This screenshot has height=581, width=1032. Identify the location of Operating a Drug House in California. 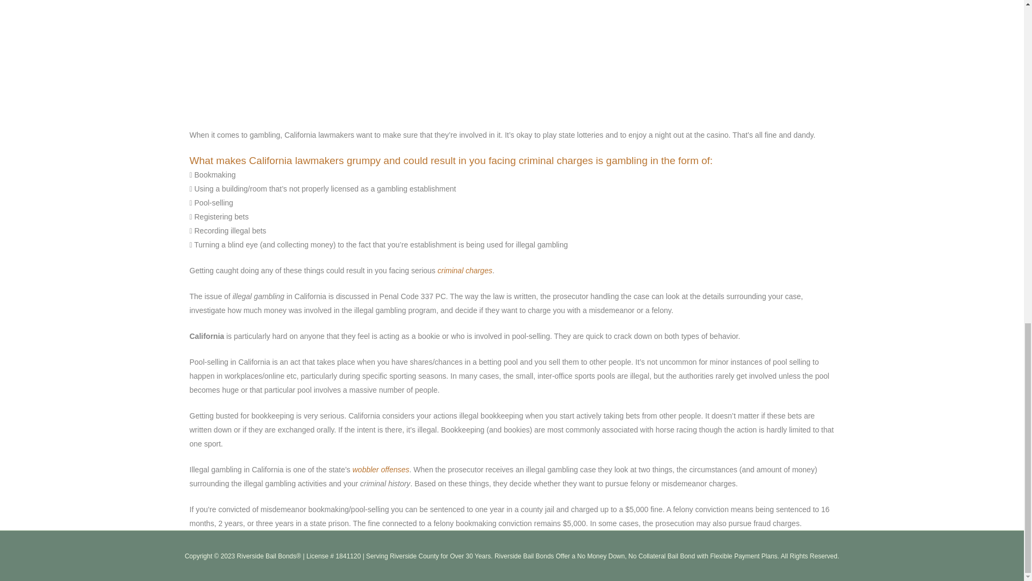
(381, 470).